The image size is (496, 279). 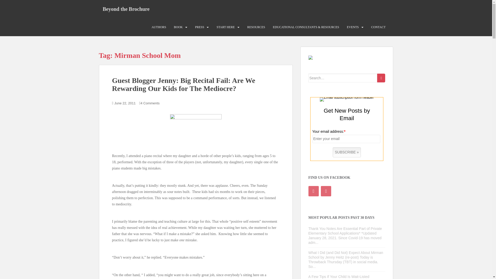 I want to click on click to join, so click(x=347, y=152).